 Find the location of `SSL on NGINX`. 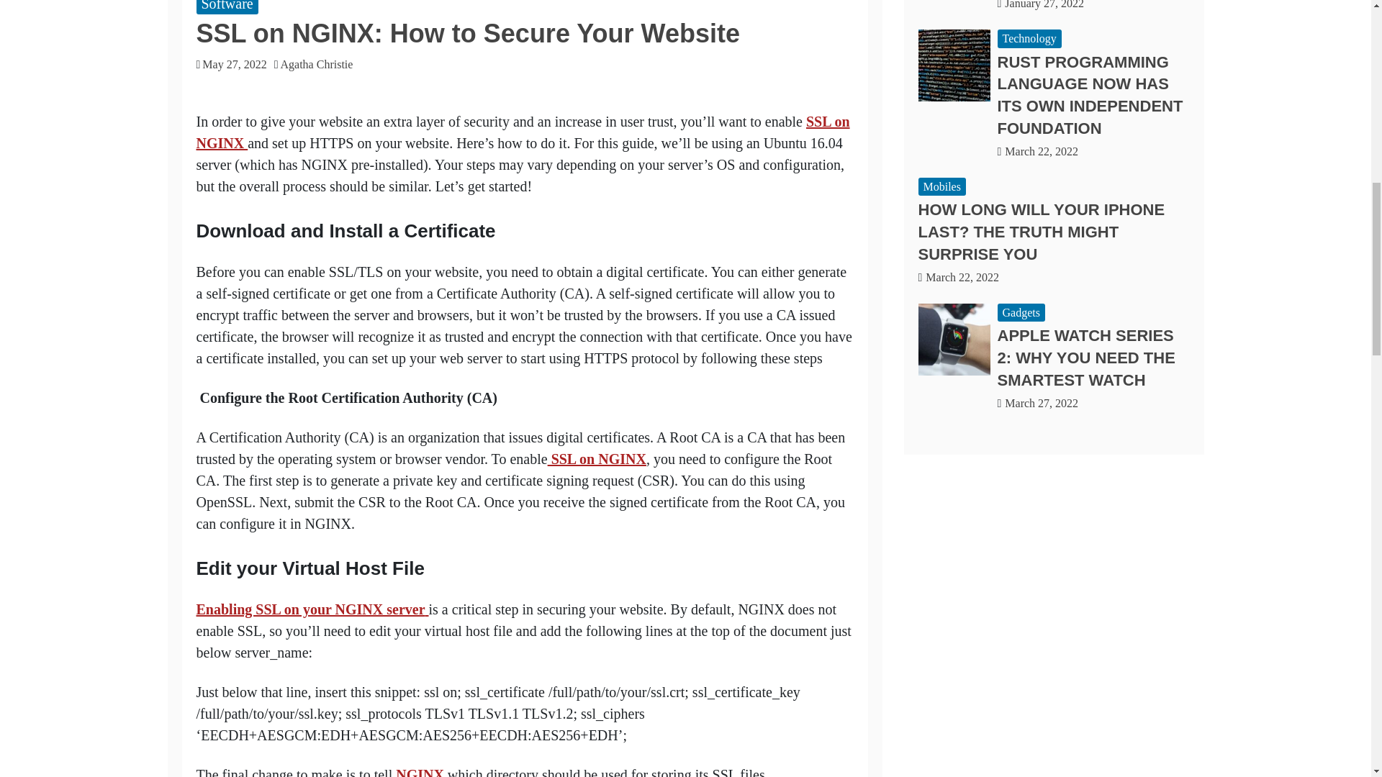

SSL on NGINX is located at coordinates (523, 132).